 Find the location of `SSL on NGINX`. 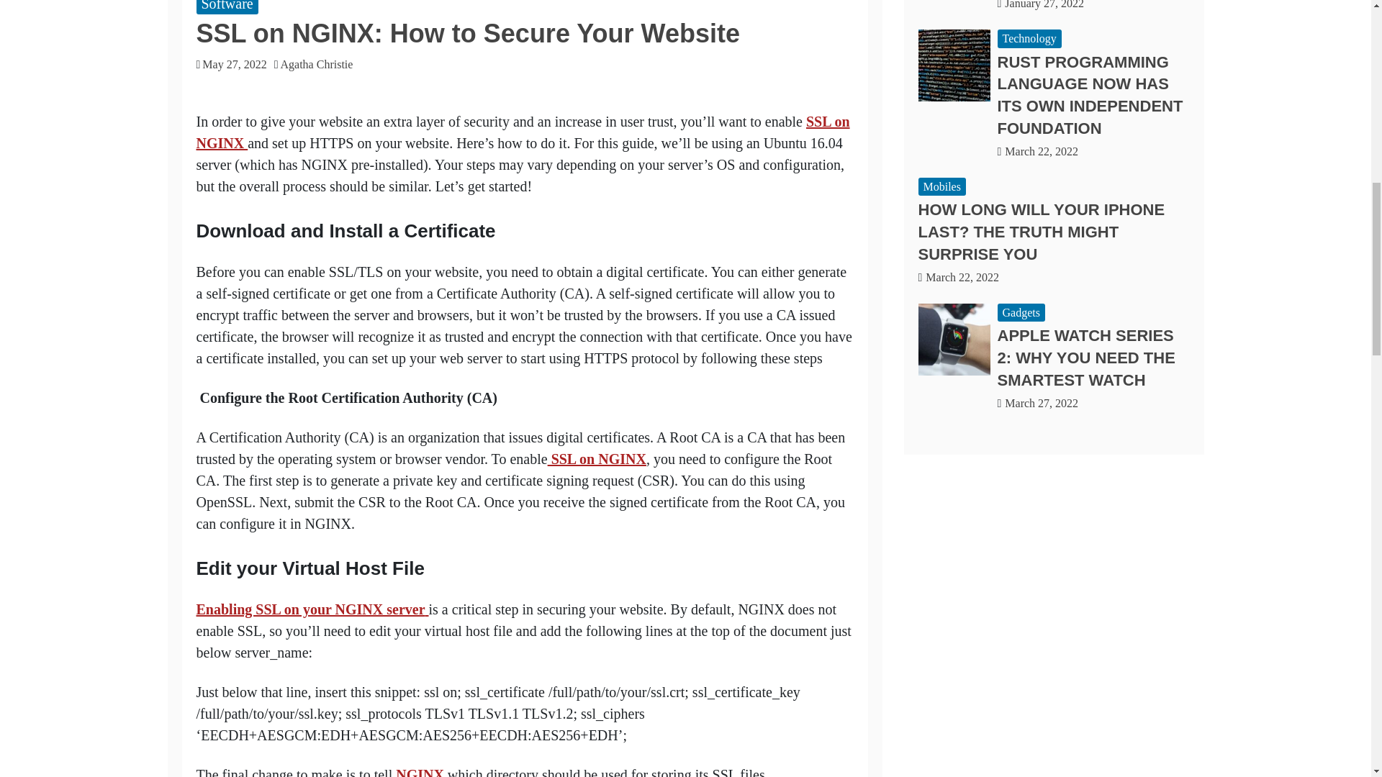

SSL on NGINX is located at coordinates (523, 132).